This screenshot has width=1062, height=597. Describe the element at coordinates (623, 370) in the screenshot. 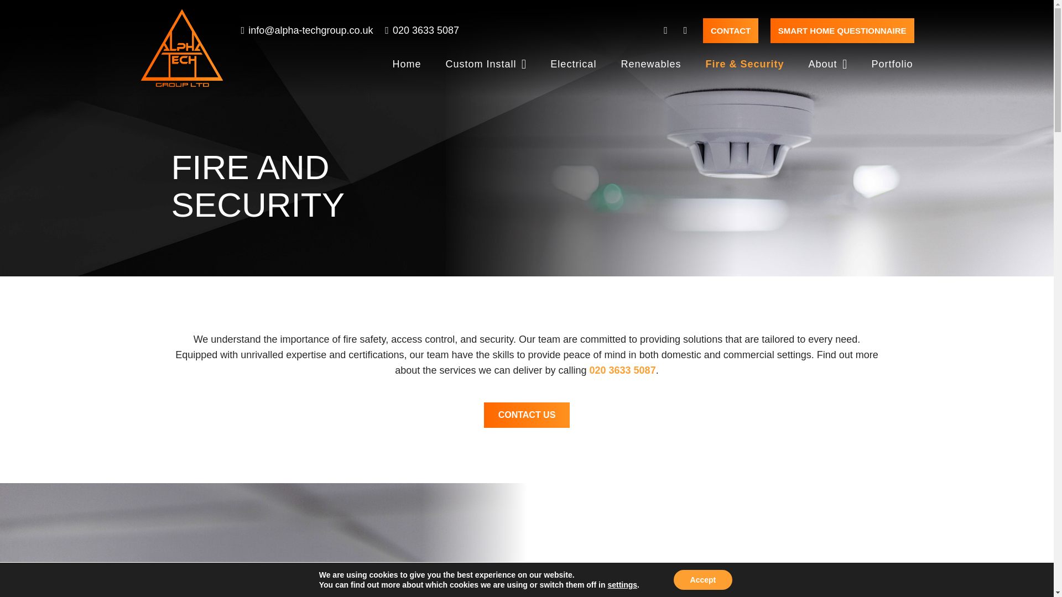

I see `020 3633 5087` at that location.